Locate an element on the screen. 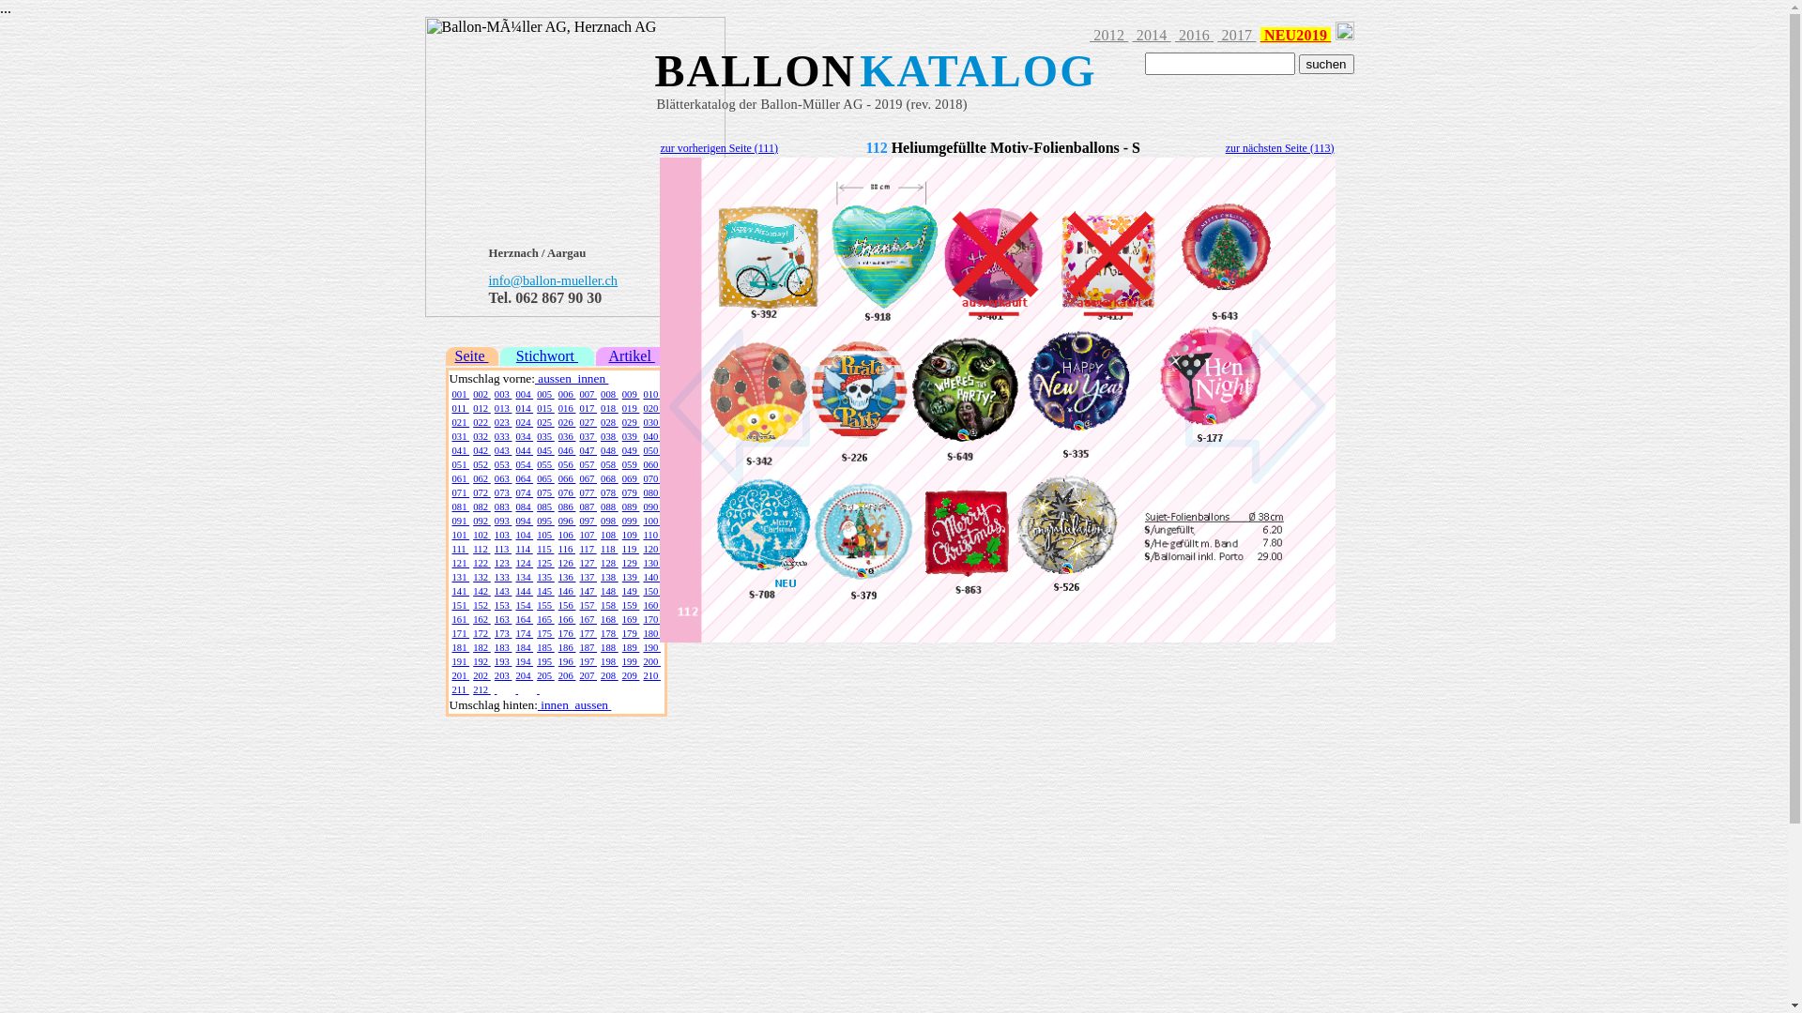 This screenshot has width=1802, height=1013. 156  is located at coordinates (567, 606).